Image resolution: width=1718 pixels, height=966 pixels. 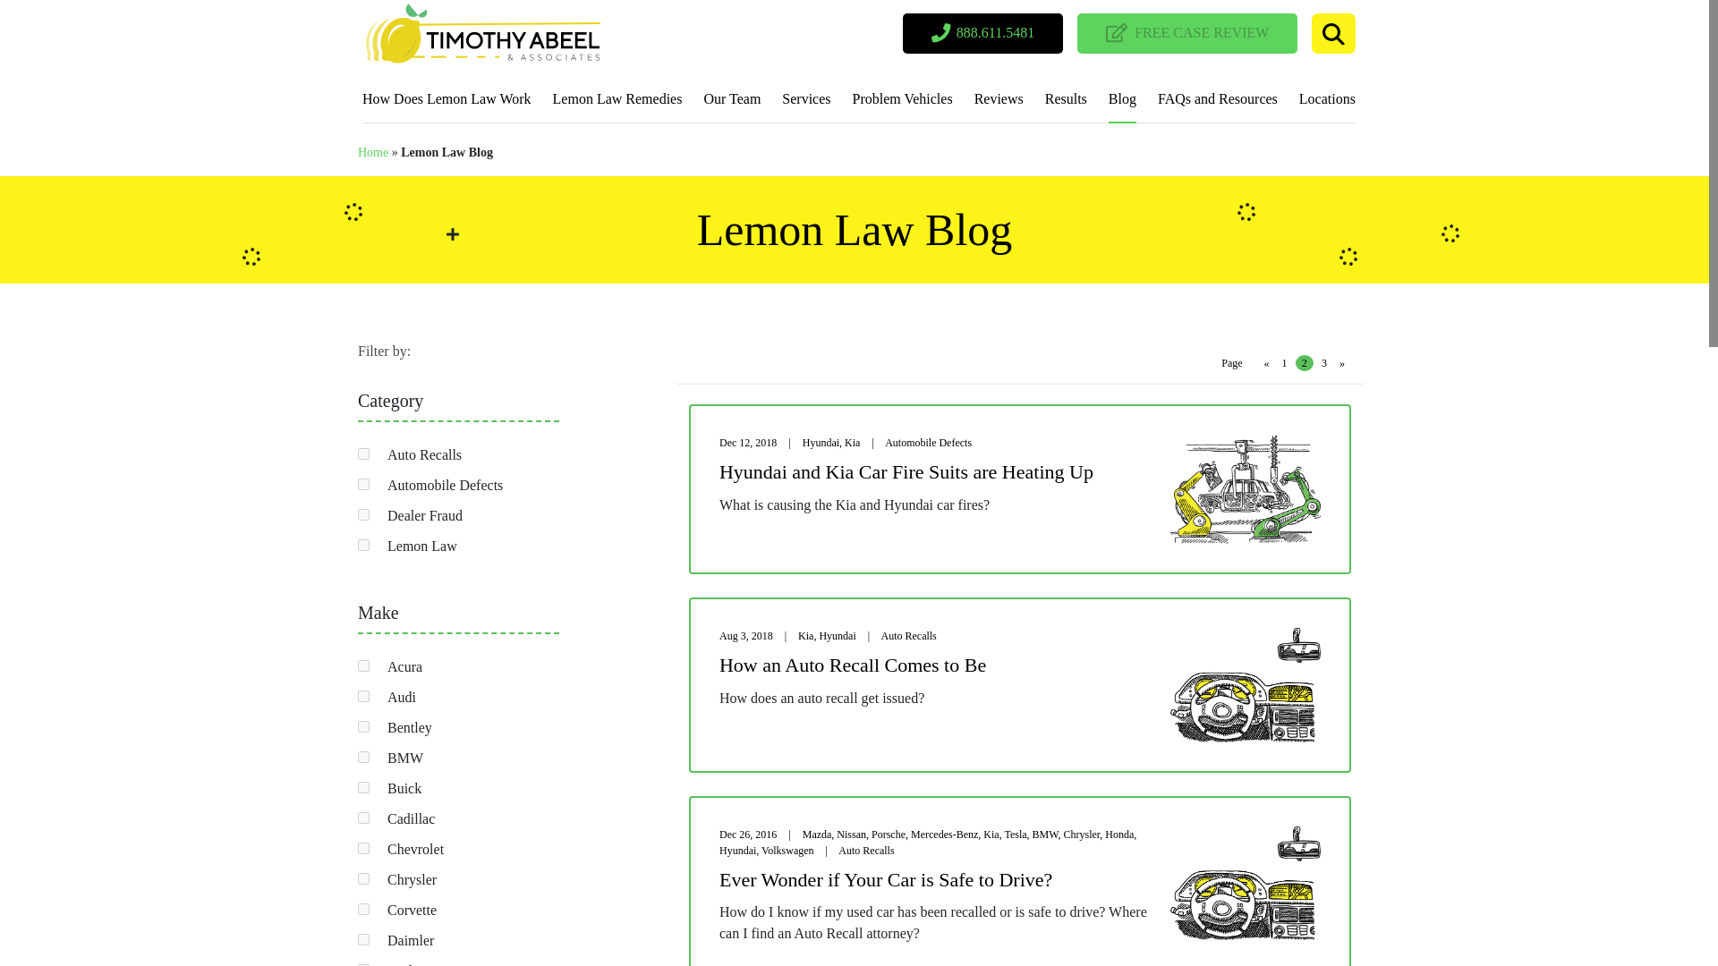 I want to click on auto-recalls, so click(x=363, y=454).